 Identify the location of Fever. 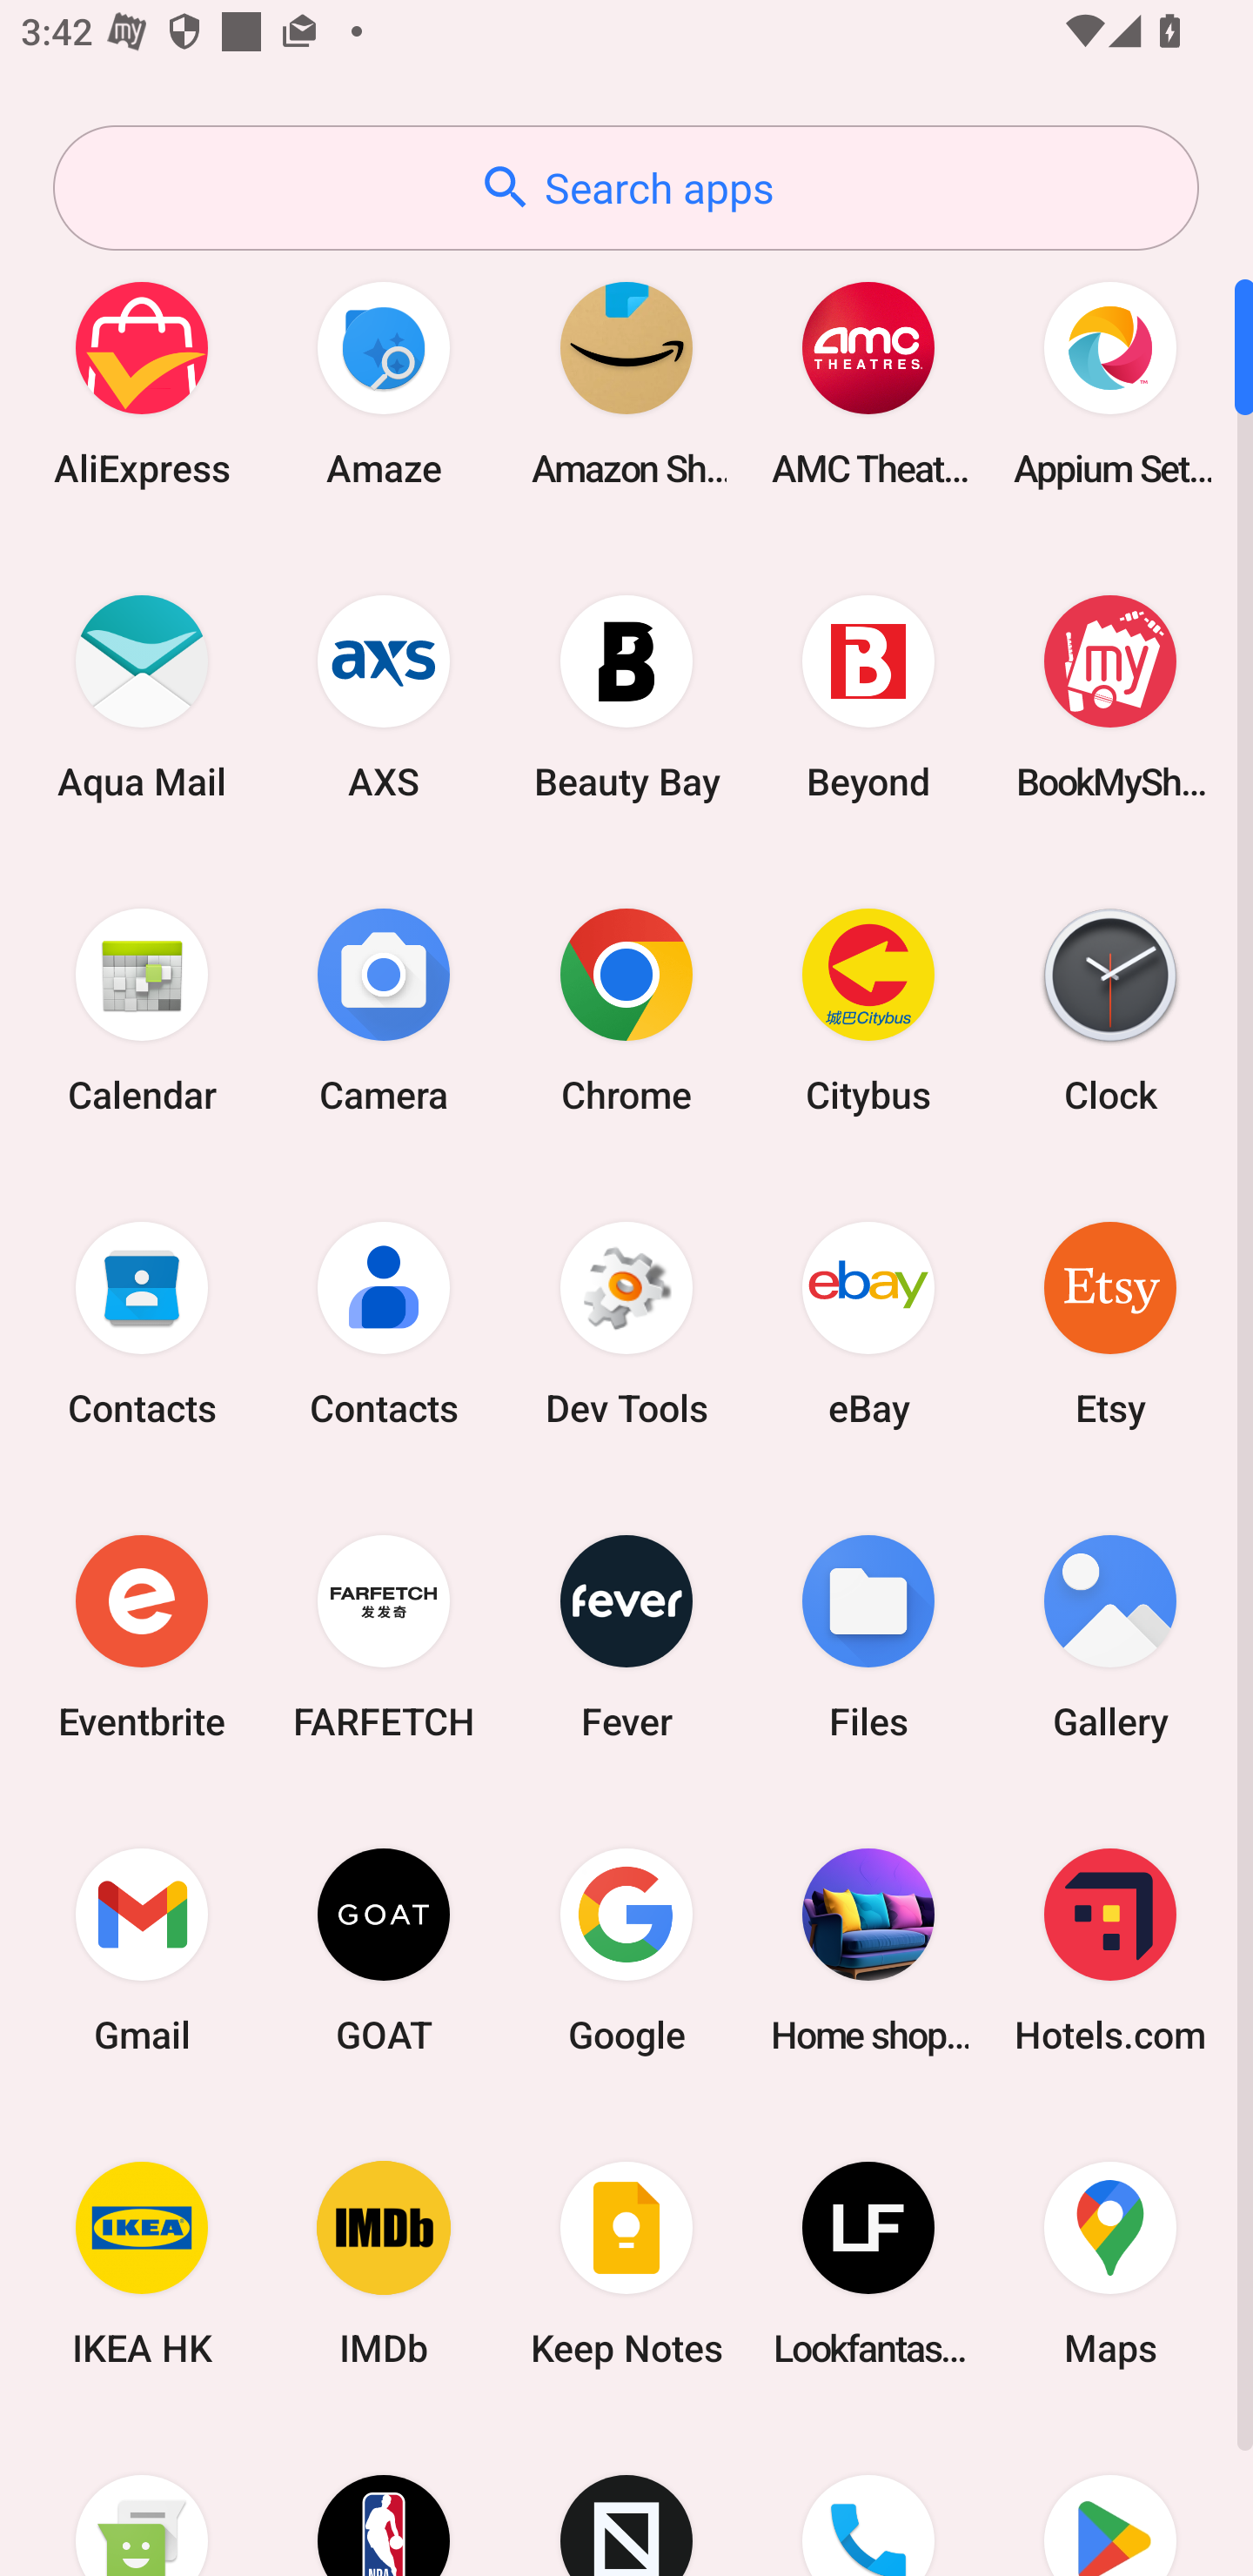
(626, 1636).